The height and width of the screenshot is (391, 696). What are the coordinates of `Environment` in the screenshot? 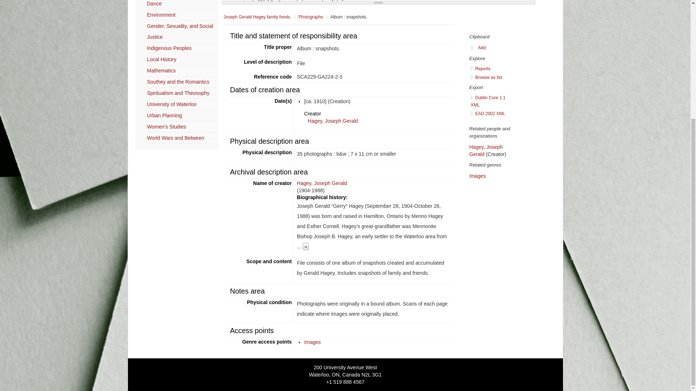 It's located at (161, 14).